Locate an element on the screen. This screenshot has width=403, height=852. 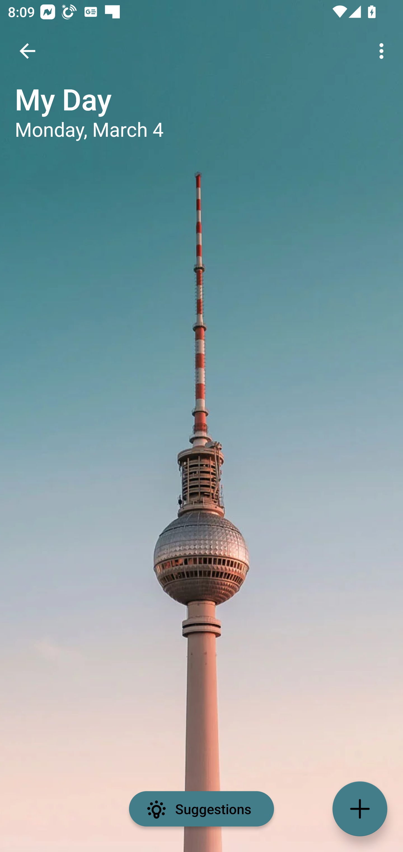
Add a task is located at coordinates (360, 809).